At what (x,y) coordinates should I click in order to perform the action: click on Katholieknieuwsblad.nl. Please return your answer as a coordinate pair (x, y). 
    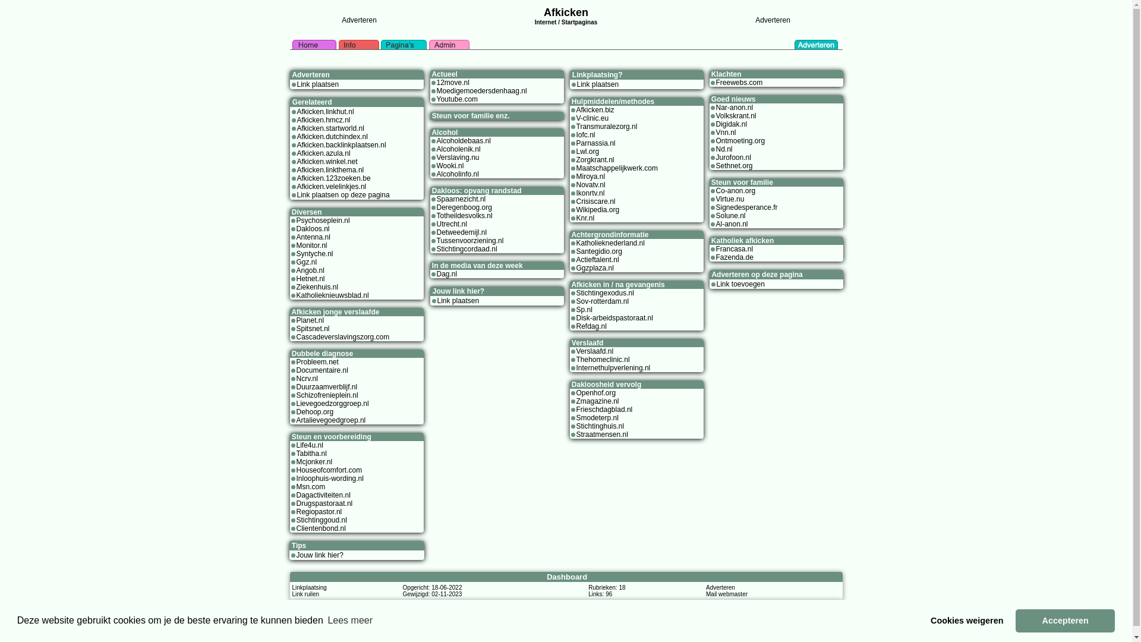
    Looking at the image, I should click on (332, 295).